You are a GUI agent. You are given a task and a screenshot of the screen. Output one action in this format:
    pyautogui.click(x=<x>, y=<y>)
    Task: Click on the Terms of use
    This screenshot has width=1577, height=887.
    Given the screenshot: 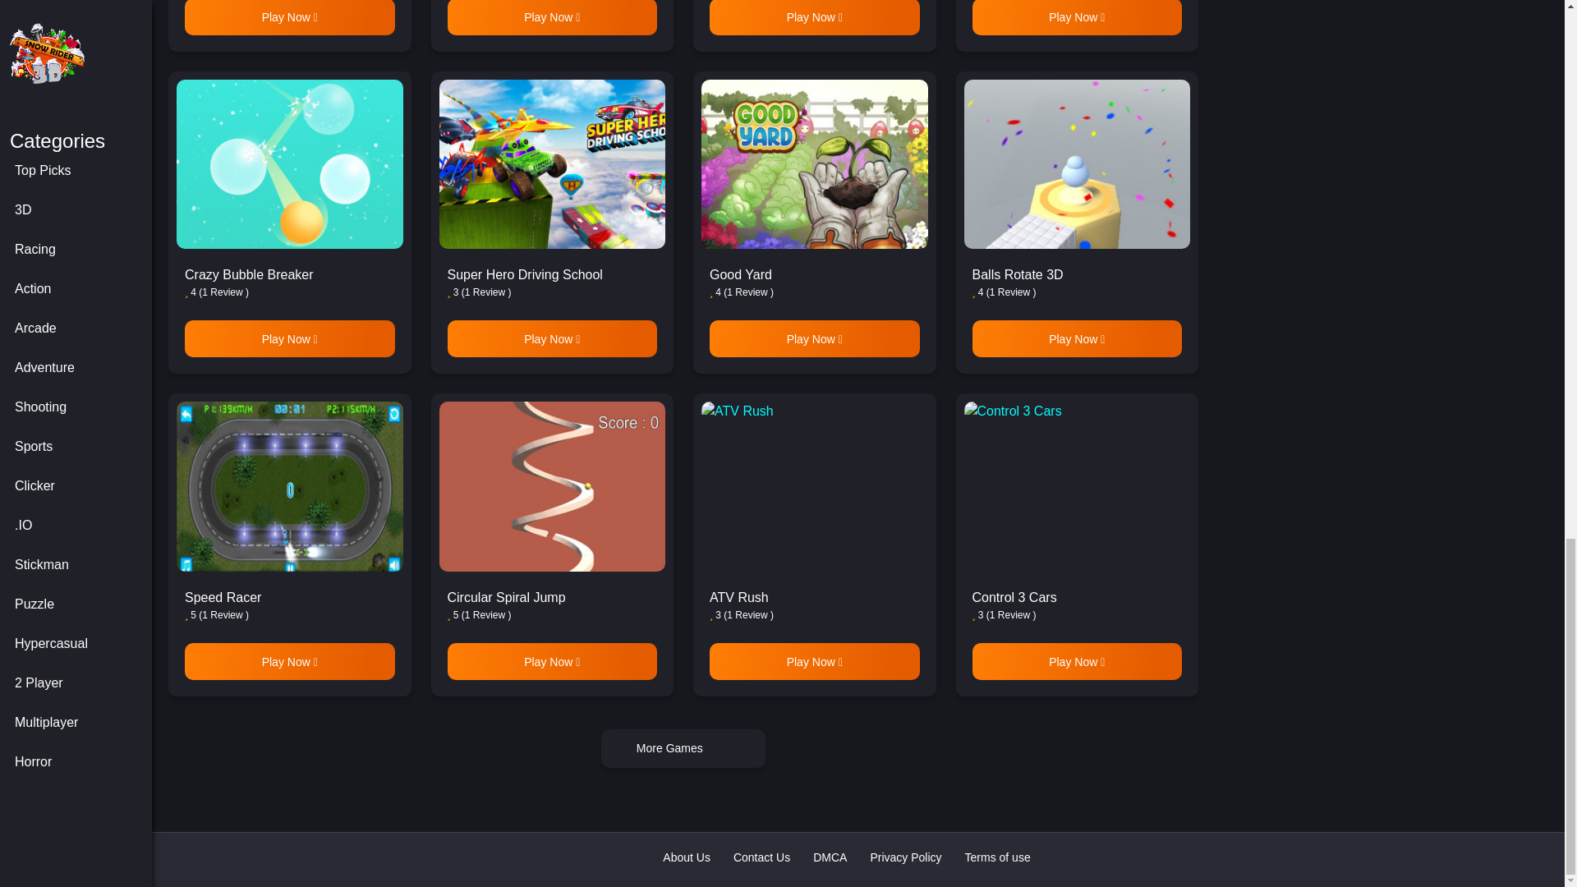 What is the action you would take?
    pyautogui.click(x=998, y=857)
    